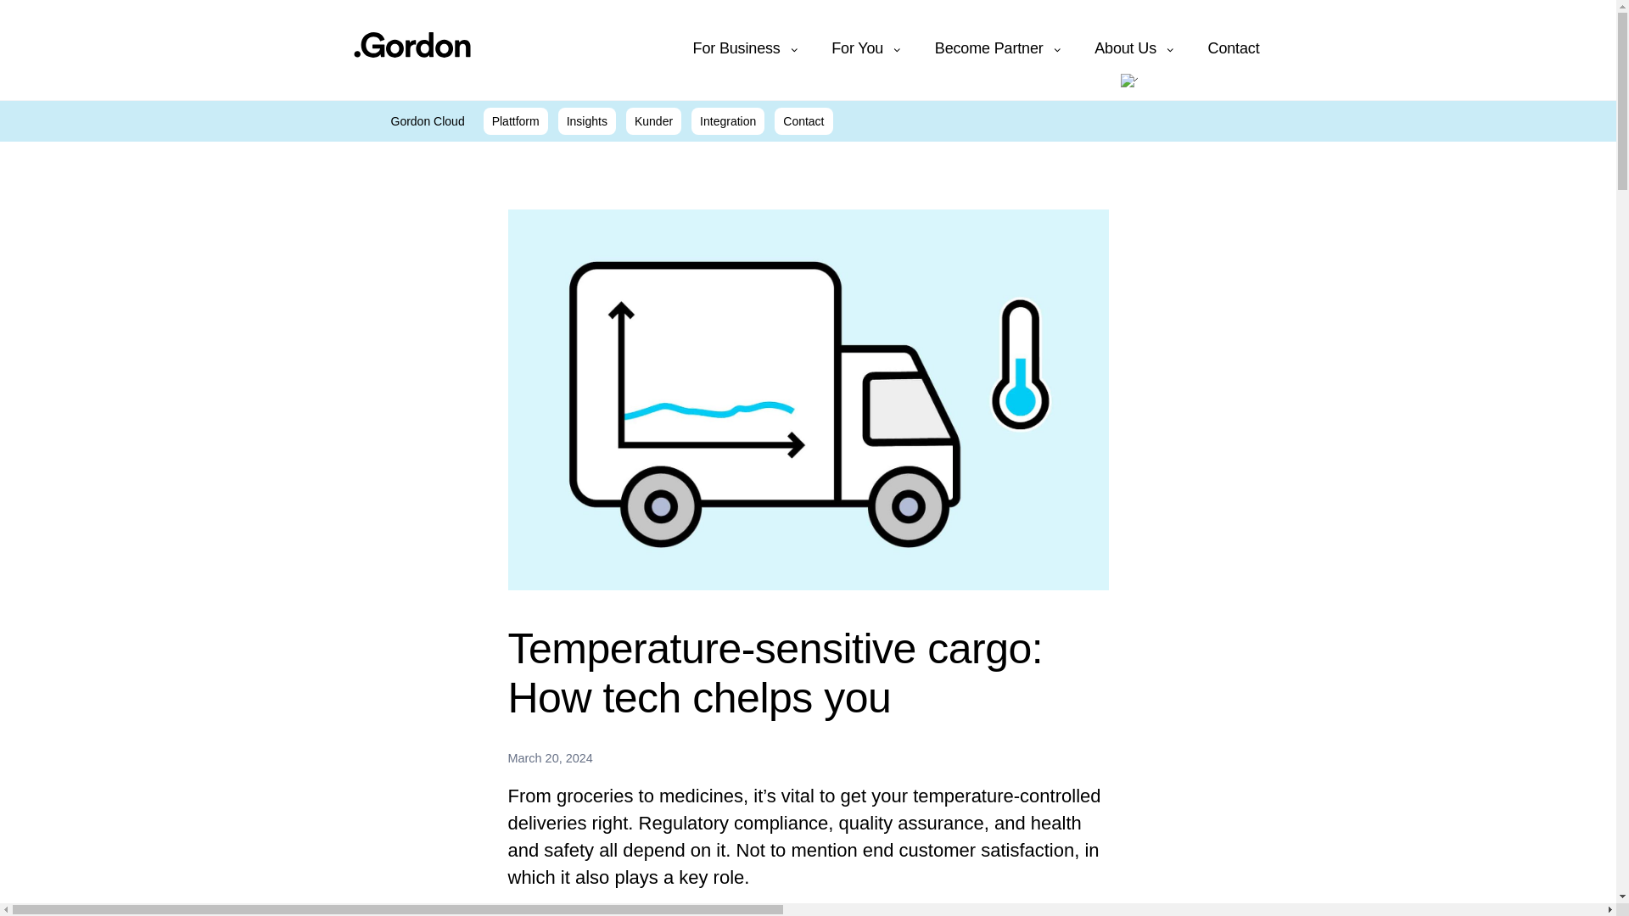 This screenshot has height=916, width=1629. What do you see at coordinates (516, 120) in the screenshot?
I see `Plattform` at bounding box center [516, 120].